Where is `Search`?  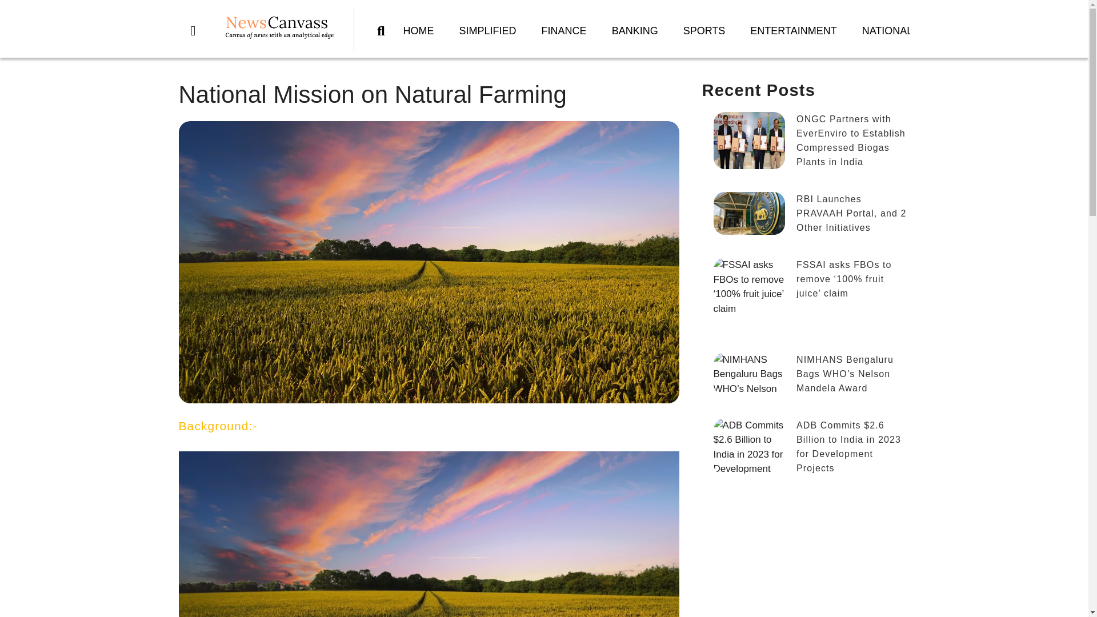
Search is located at coordinates (384, 31).